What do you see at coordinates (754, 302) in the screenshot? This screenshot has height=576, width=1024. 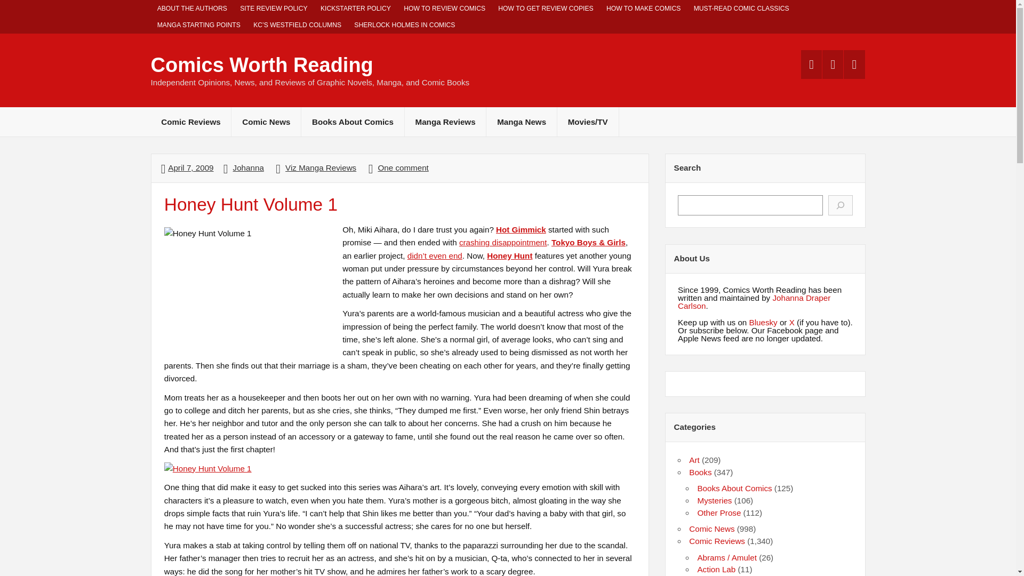 I see `Johanna Draper Carlson` at bounding box center [754, 302].